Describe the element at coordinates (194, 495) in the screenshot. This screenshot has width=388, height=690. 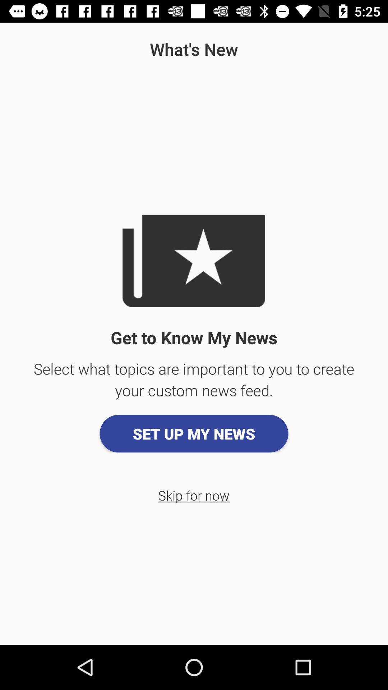
I see `click skip for now app` at that location.